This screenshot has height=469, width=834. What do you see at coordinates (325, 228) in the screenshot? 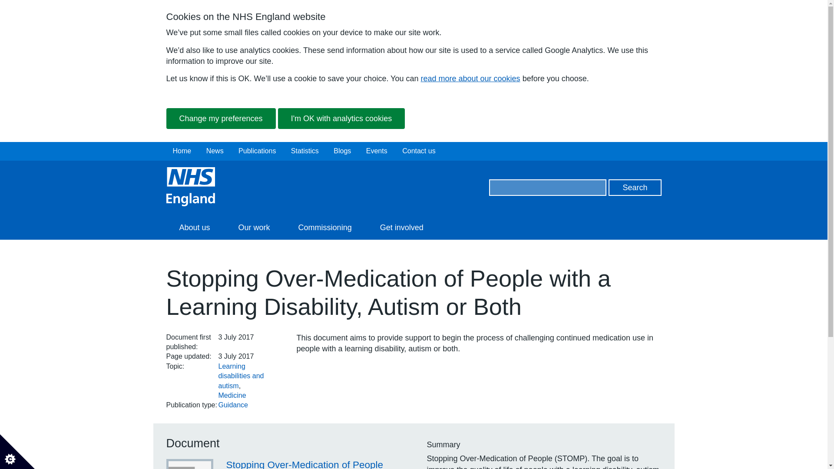
I see `Commissioning` at bounding box center [325, 228].